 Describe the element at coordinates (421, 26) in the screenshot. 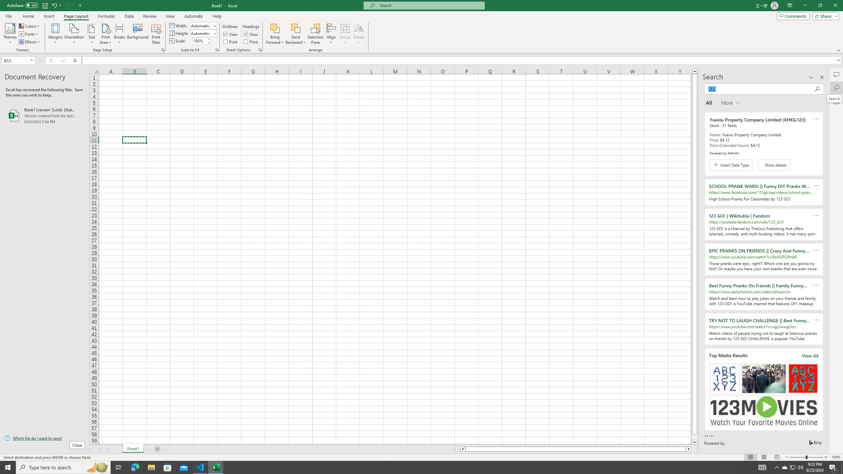

I see `Class: MsoCommandBar` at that location.